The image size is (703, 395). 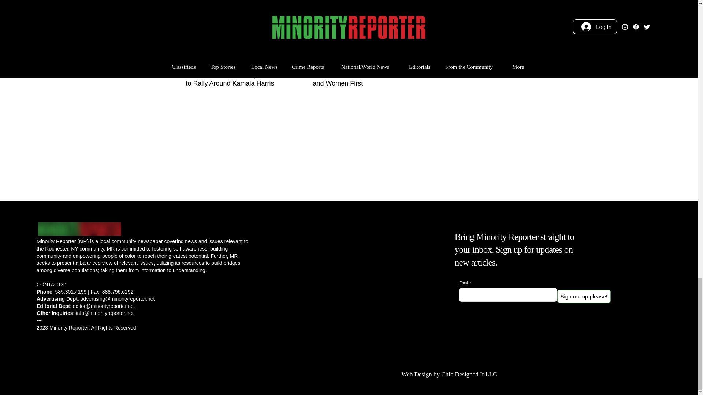 I want to click on Black Athletes Are Black Men and Women First, so click(x=361, y=79).